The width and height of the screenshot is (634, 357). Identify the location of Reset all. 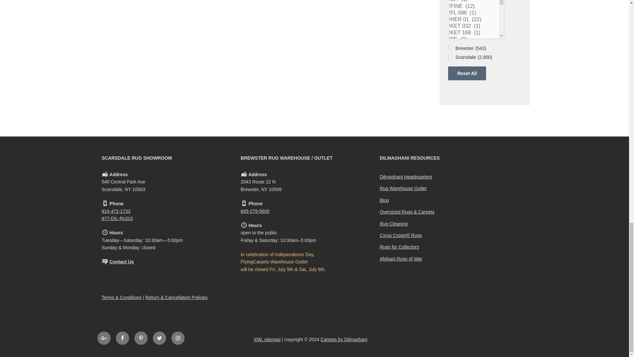
(467, 73).